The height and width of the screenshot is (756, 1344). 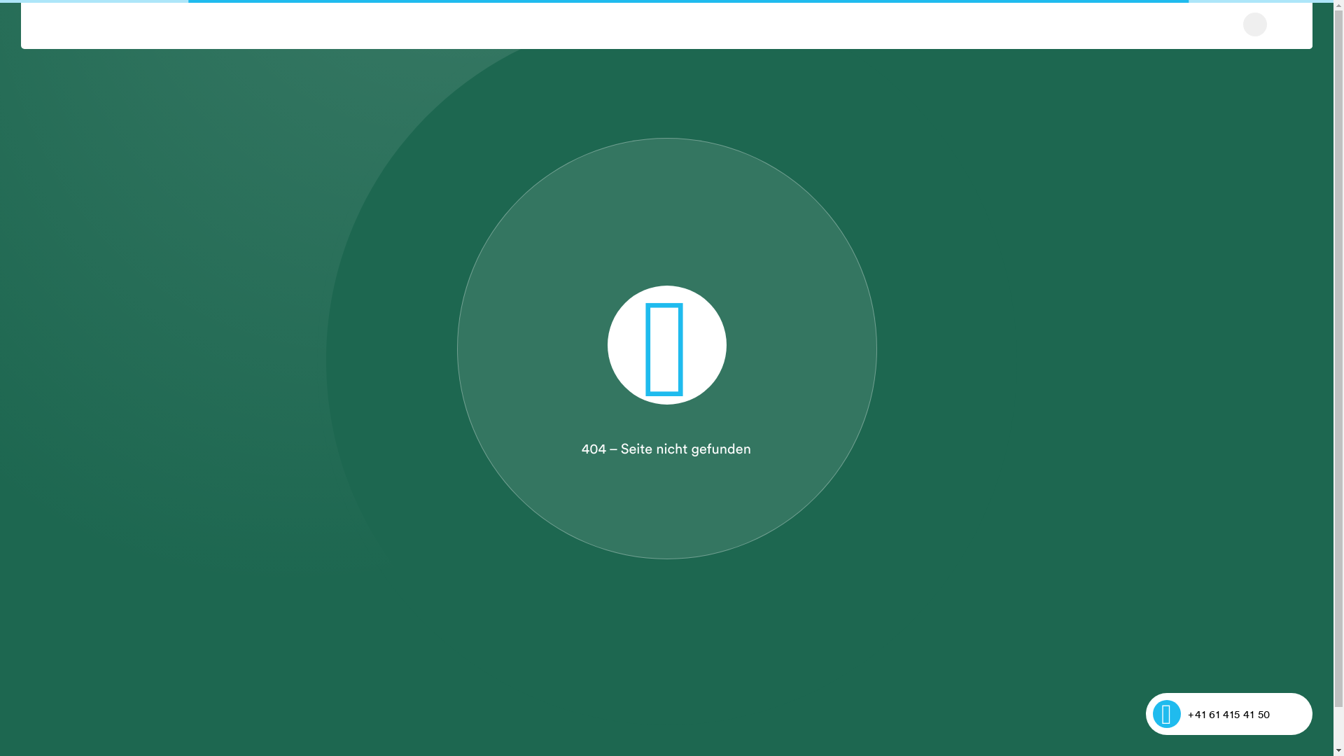 What do you see at coordinates (1229, 714) in the screenshot?
I see `+41 61 415 41 50` at bounding box center [1229, 714].